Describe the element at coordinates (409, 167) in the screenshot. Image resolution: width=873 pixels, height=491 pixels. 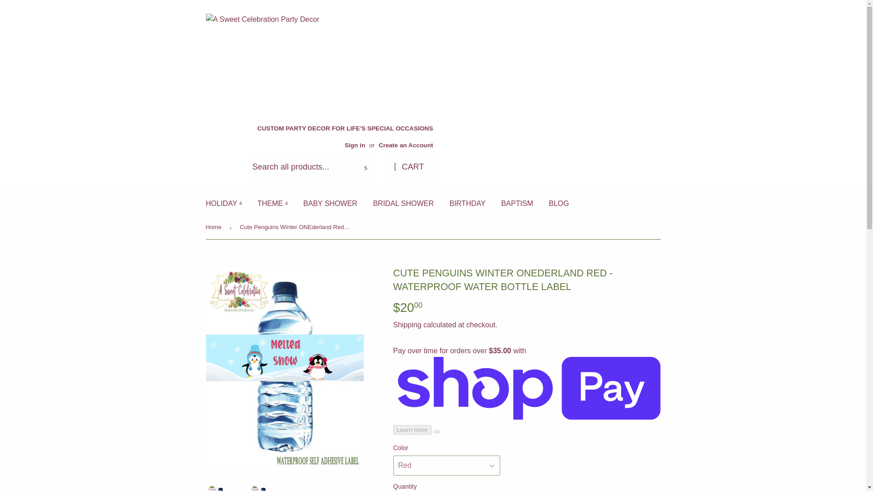
I see `CART` at that location.